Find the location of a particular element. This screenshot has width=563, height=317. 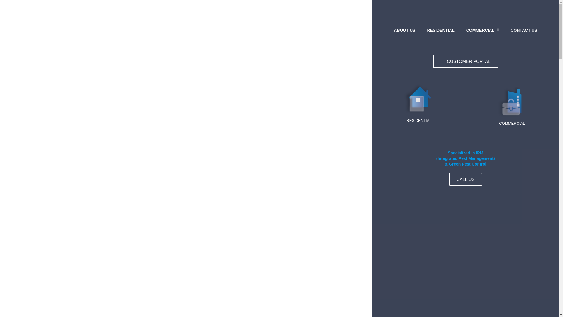

COMMERCIAL is located at coordinates (483, 30).